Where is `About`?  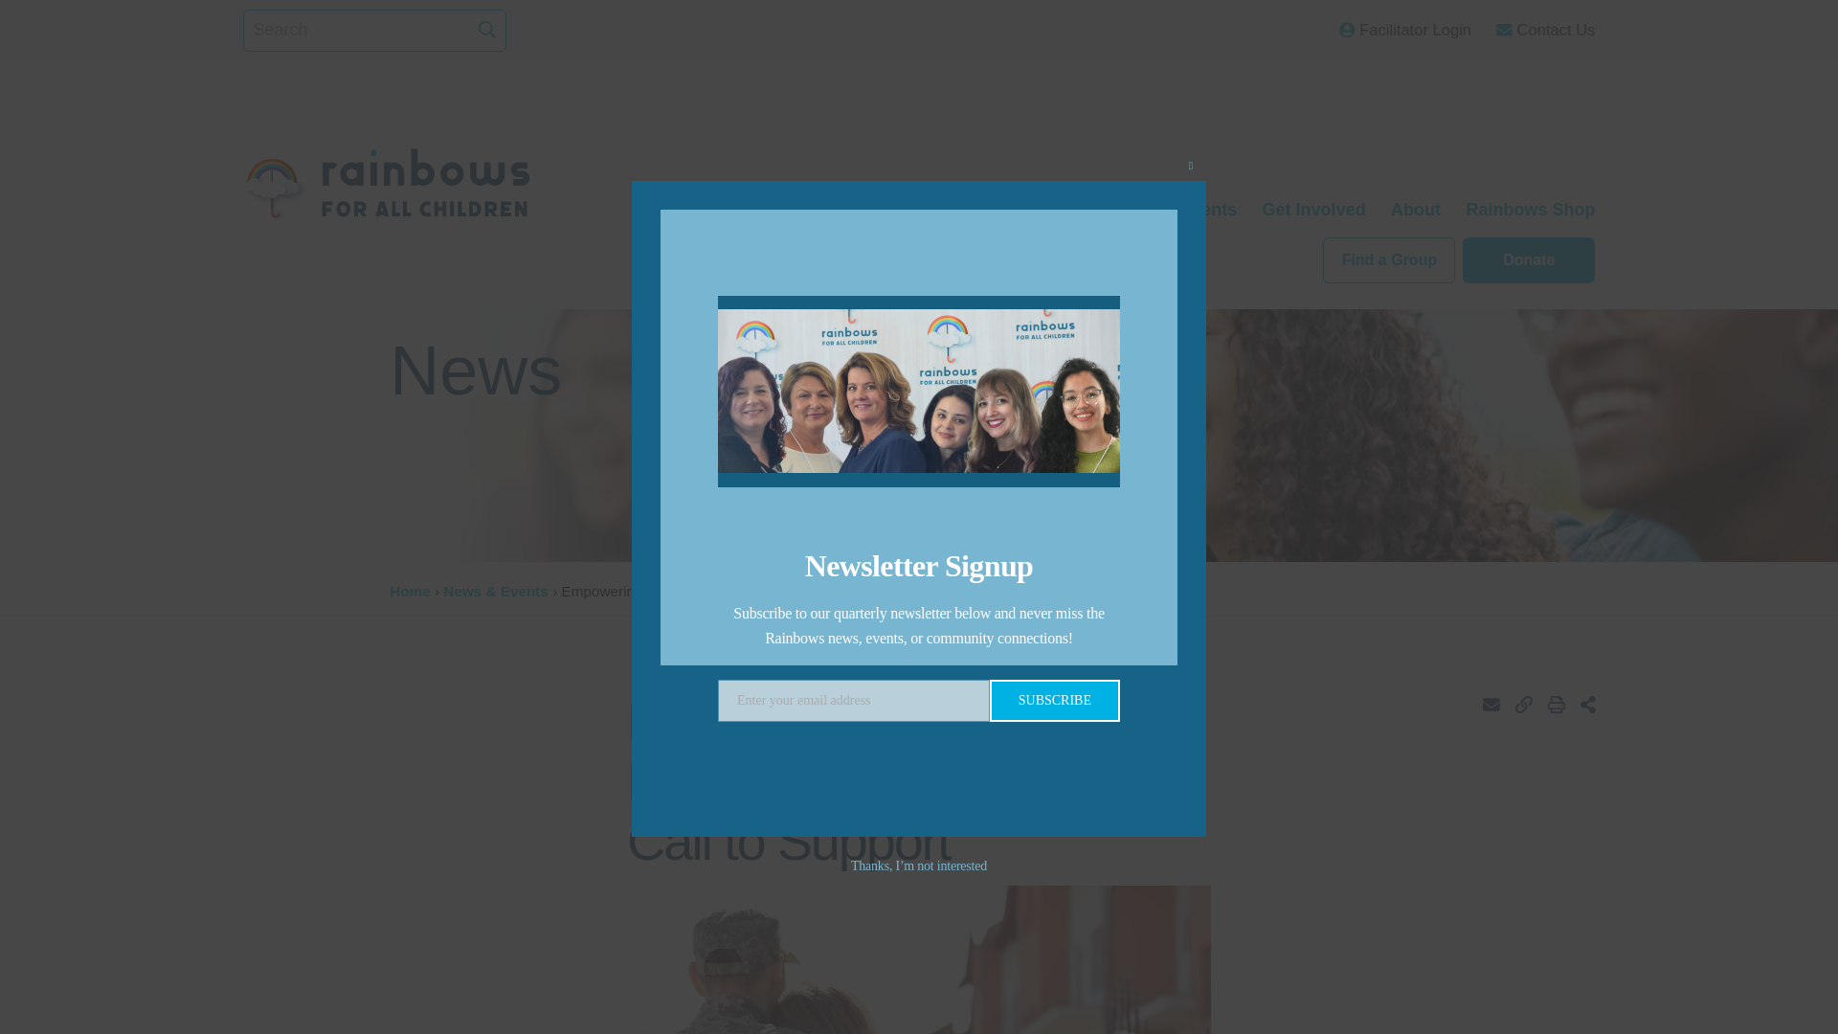
About is located at coordinates (1416, 209).